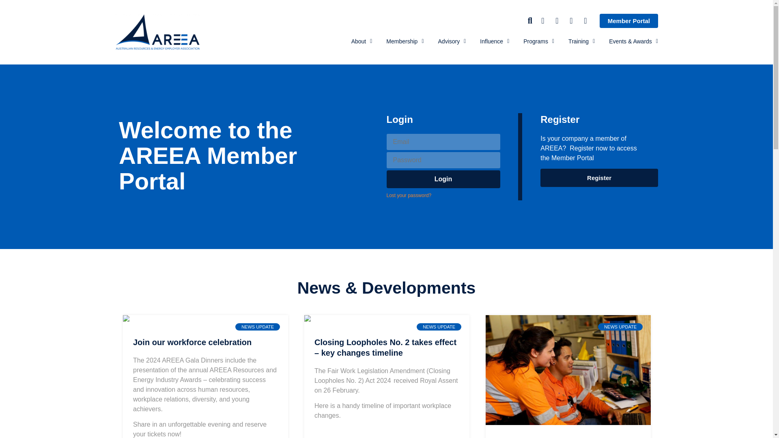 The height and width of the screenshot is (438, 779). Describe the element at coordinates (539, 41) in the screenshot. I see `Programs` at that location.